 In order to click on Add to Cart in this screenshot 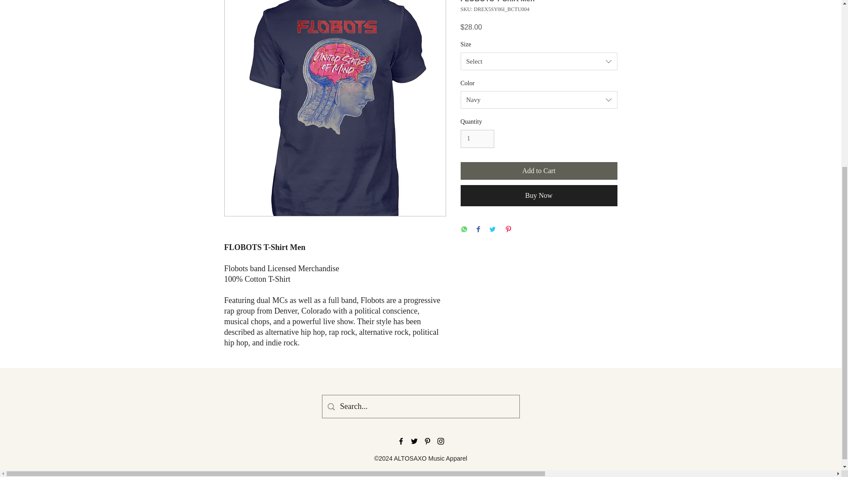, I will do `click(539, 171)`.